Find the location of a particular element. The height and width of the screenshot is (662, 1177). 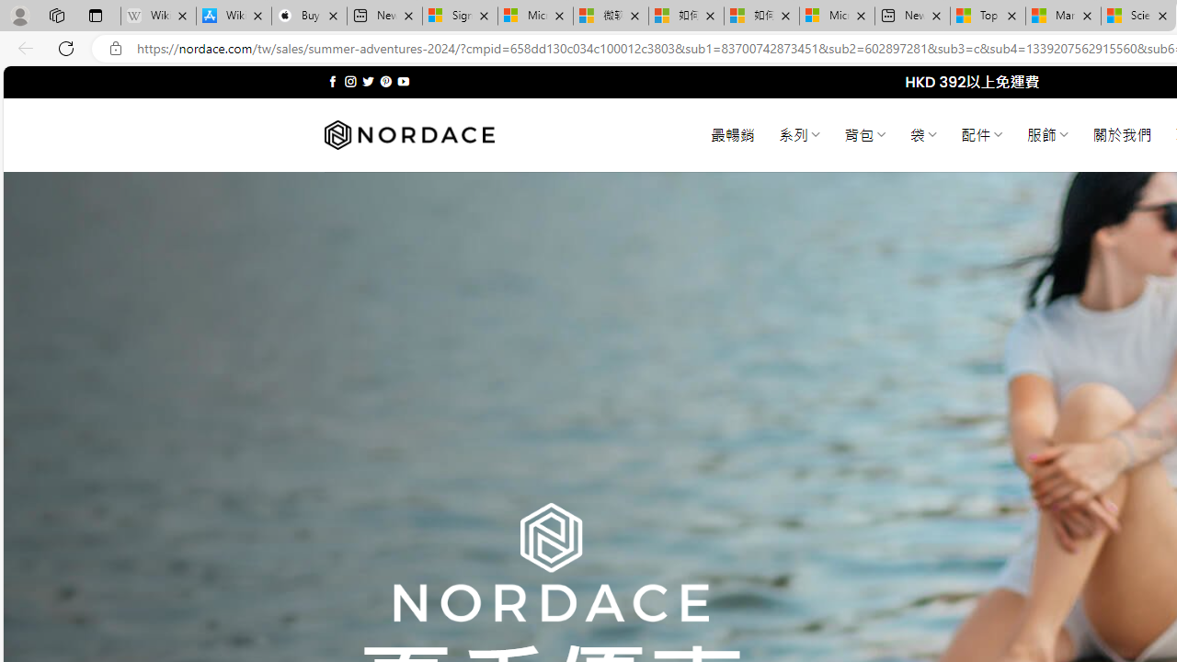

Follow on Twitter is located at coordinates (368, 81).